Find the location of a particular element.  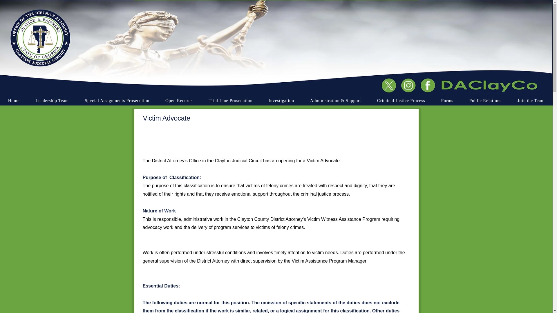

Criminal Justice Process is located at coordinates (401, 101).